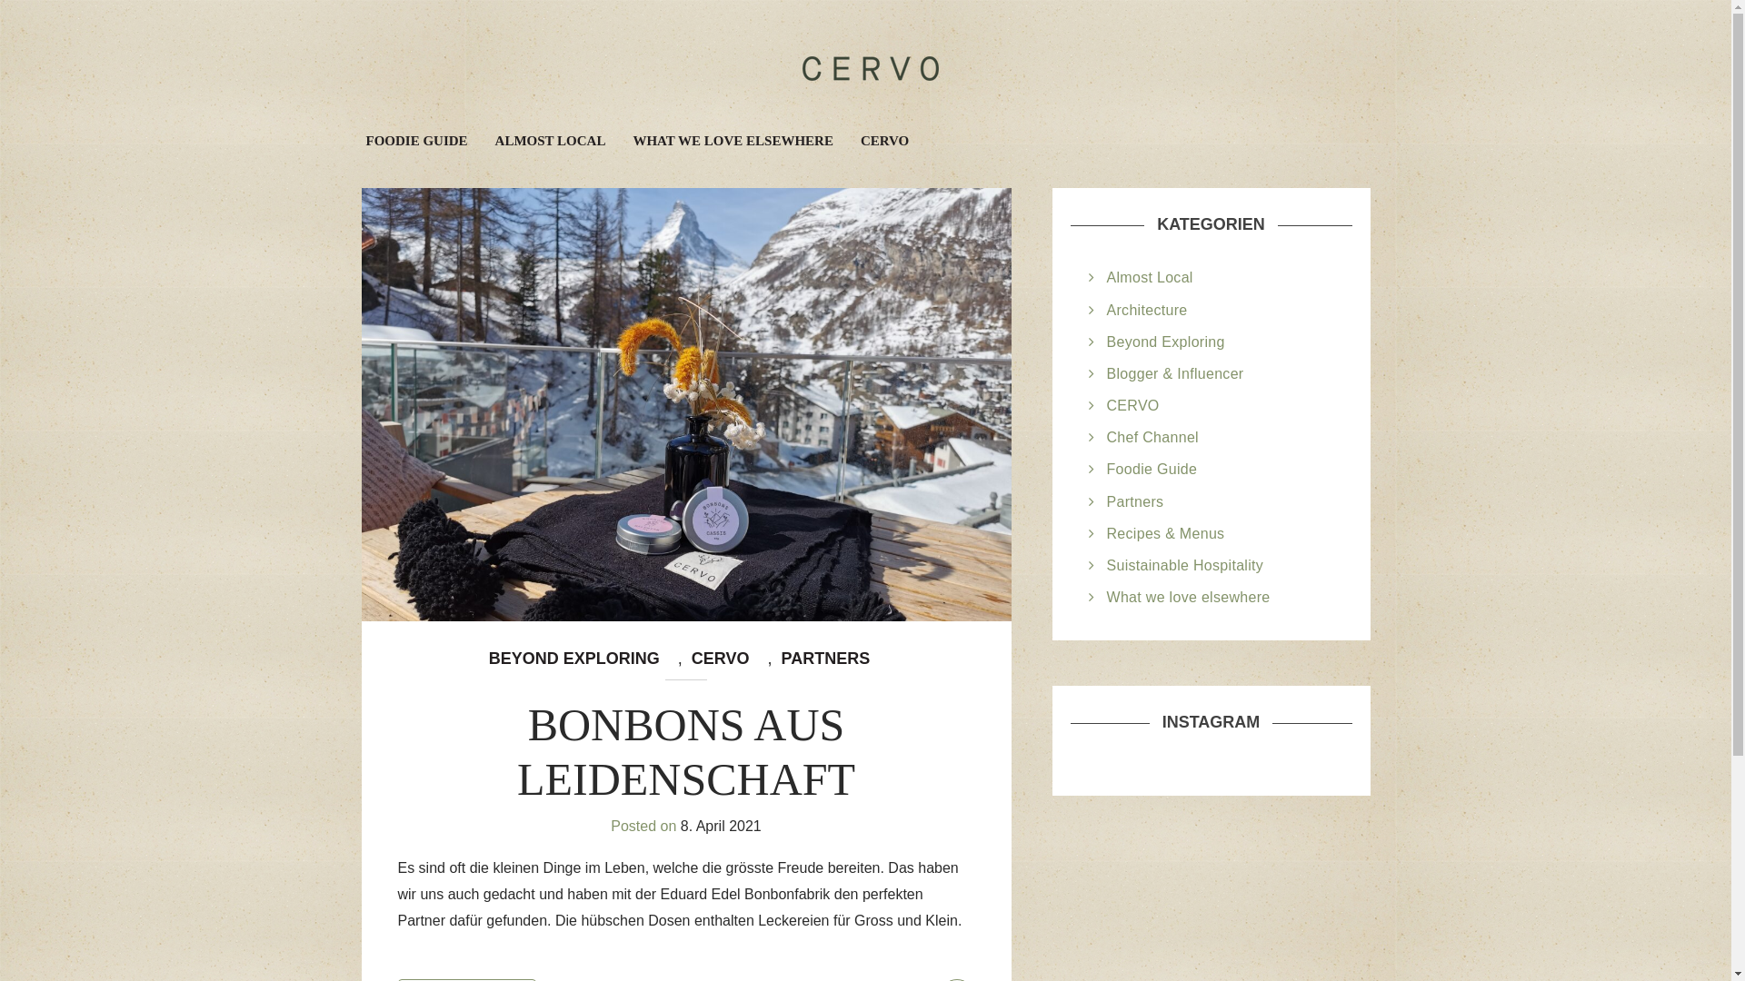 The width and height of the screenshot is (1745, 981). Describe the element at coordinates (885, 141) in the screenshot. I see `CERVO` at that location.